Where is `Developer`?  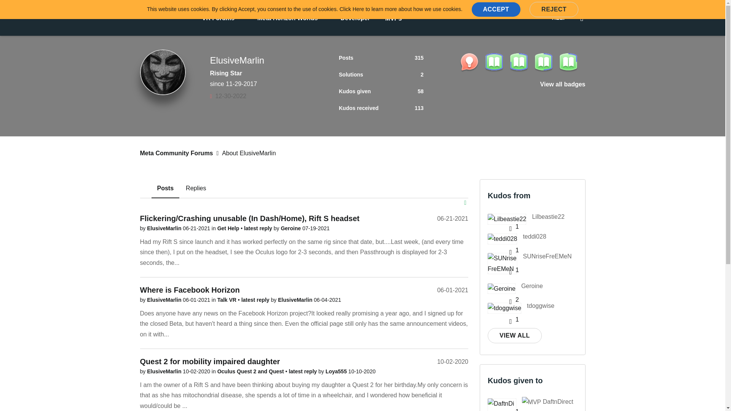 Developer is located at coordinates (355, 18).